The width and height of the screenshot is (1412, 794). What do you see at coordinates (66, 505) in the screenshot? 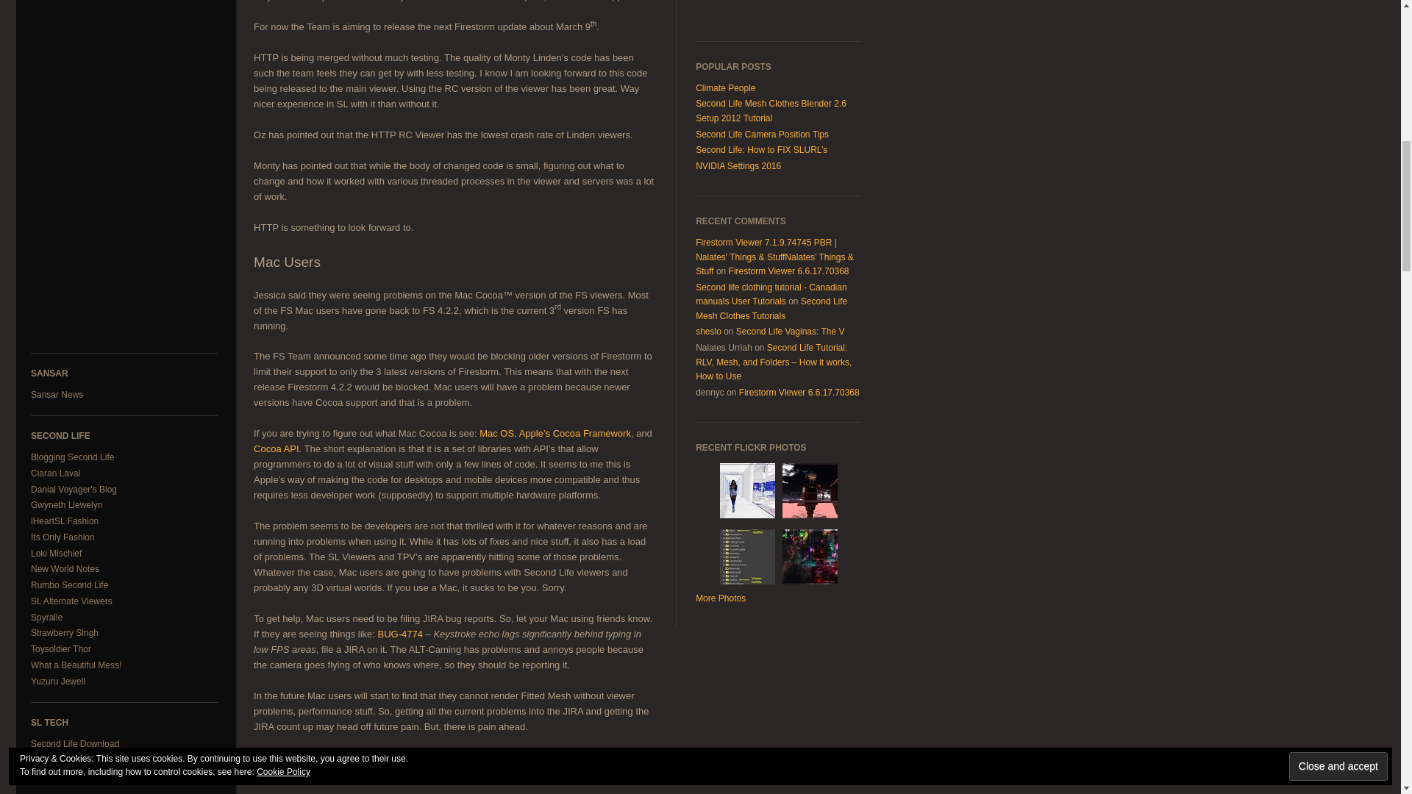
I see `In Depth Analysis of Second Life` at bounding box center [66, 505].